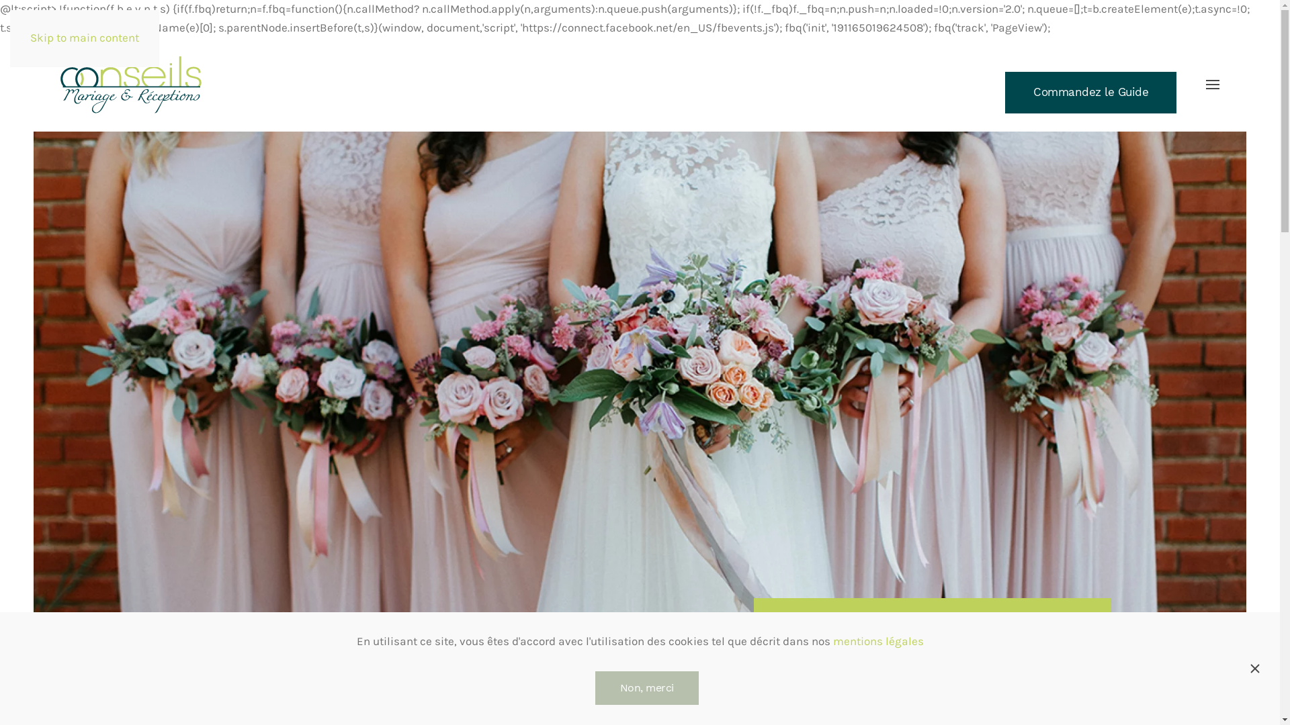 The image size is (1290, 725). Describe the element at coordinates (1091, 93) in the screenshot. I see `Commandez le Guide` at that location.